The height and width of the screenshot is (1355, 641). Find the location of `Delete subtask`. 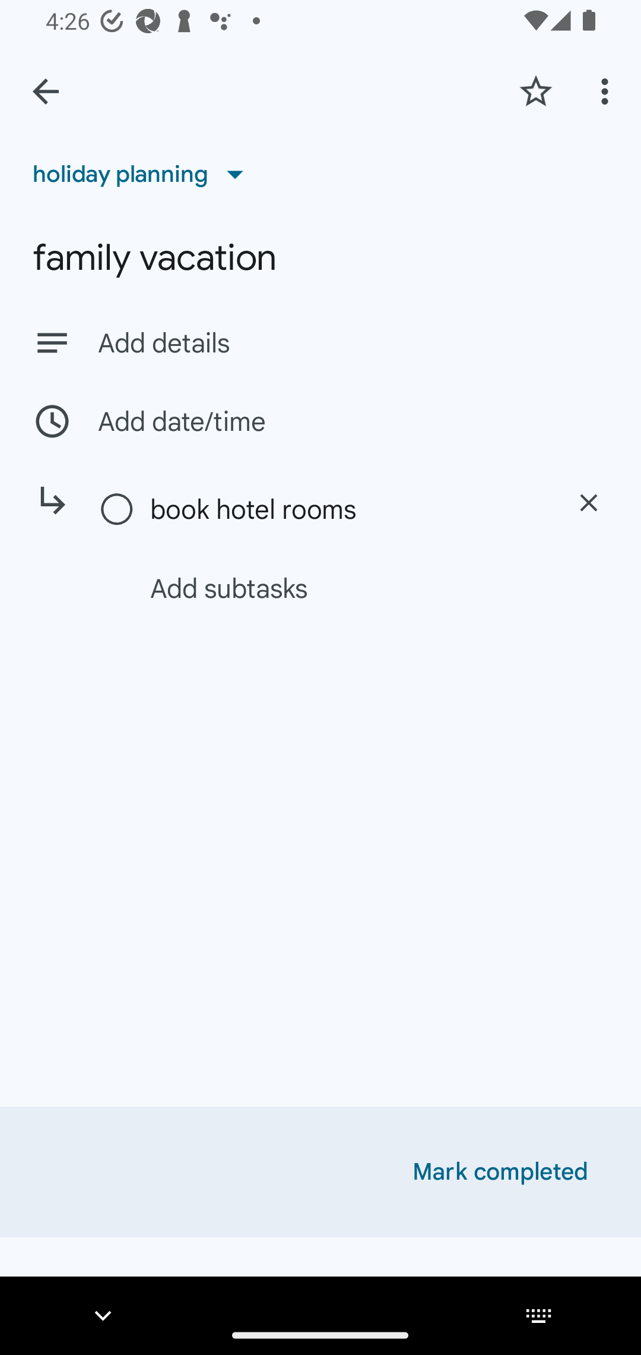

Delete subtask is located at coordinates (589, 503).